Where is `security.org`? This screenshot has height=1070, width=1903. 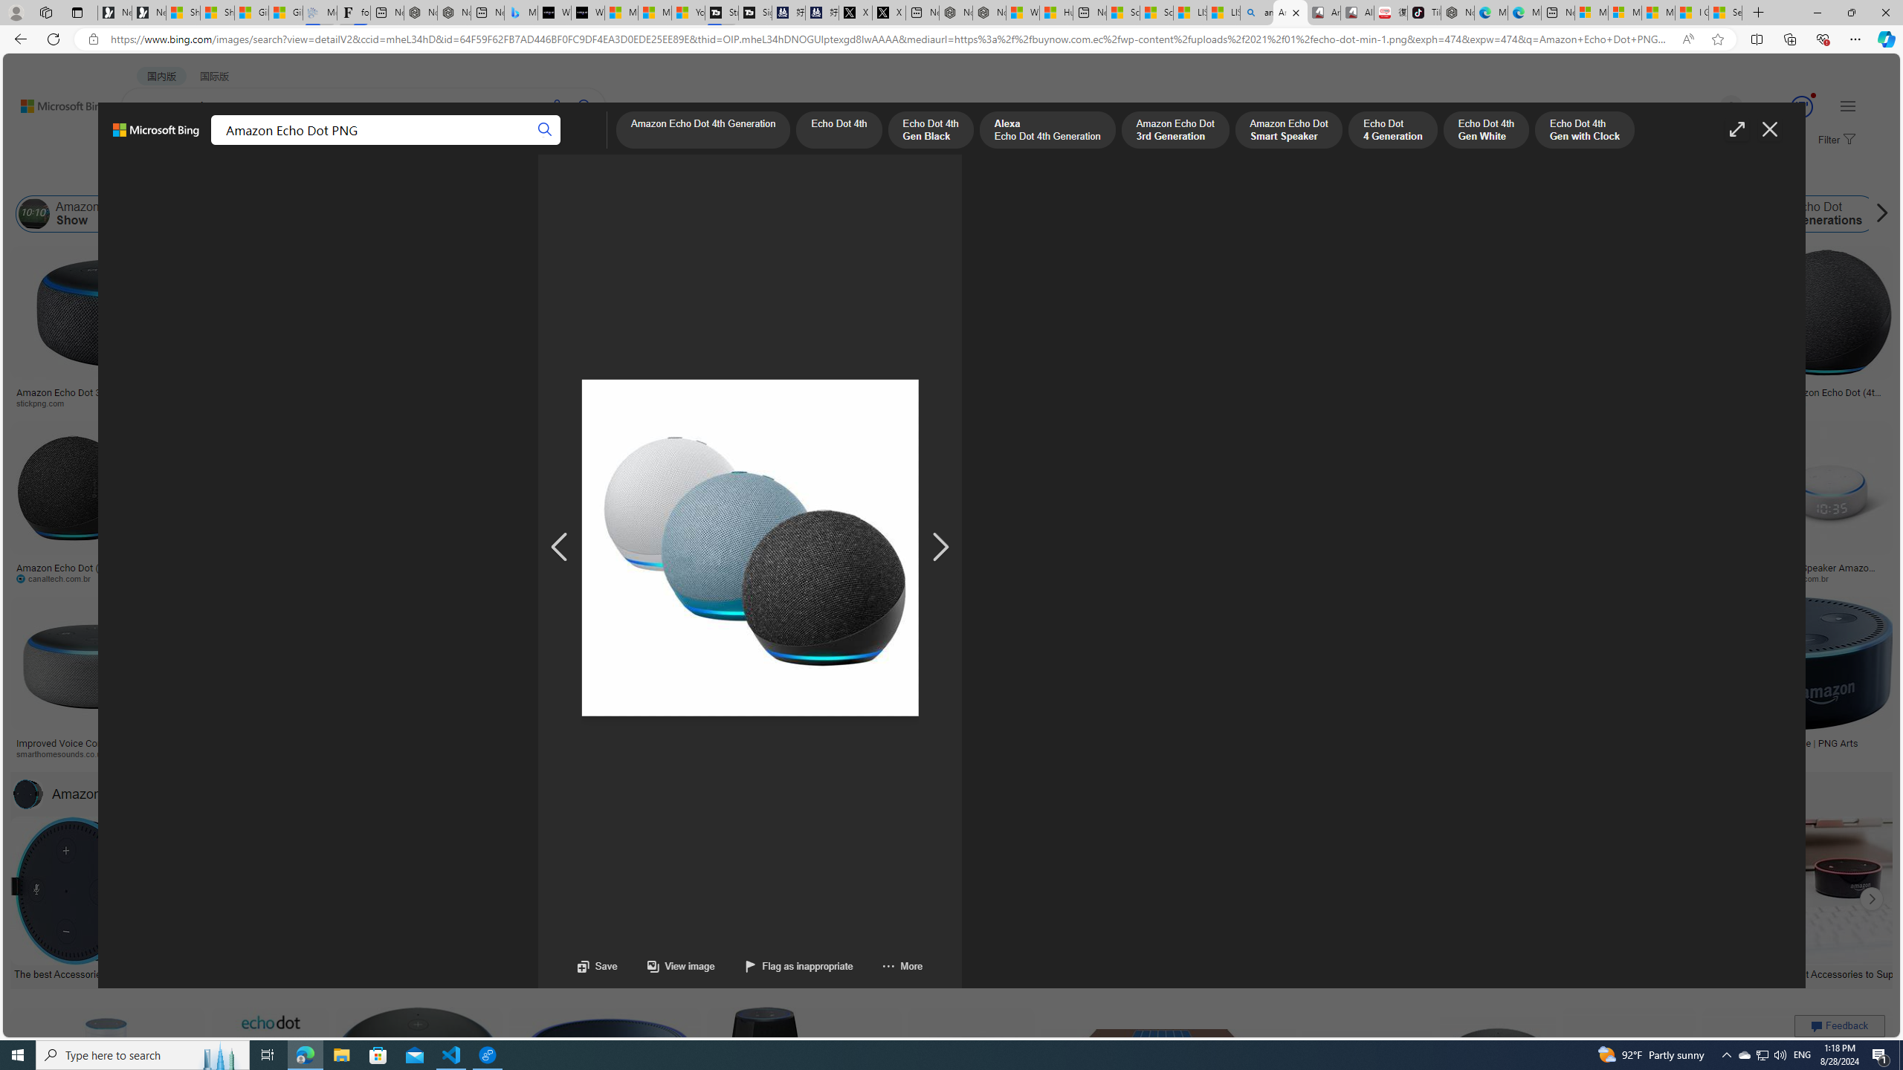
security.org is located at coordinates (219, 753).